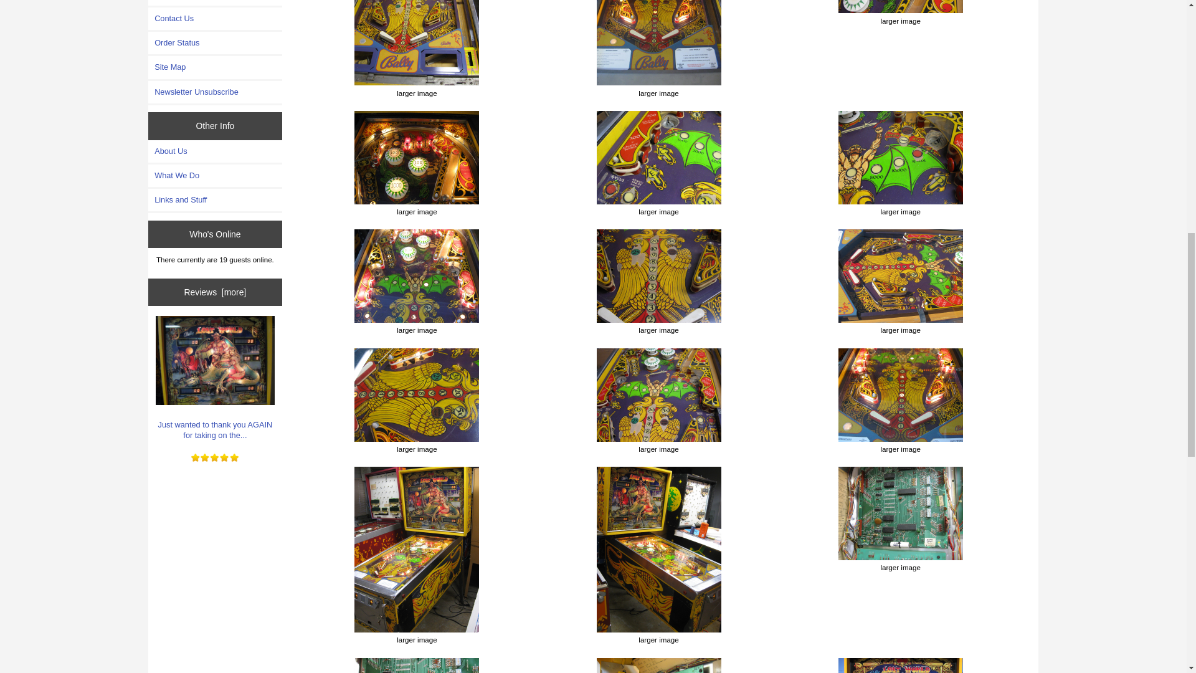 Image resolution: width=1196 pixels, height=673 pixels. What do you see at coordinates (416, 42) in the screenshot?
I see `Lost World Pinball by Bally 1978` at bounding box center [416, 42].